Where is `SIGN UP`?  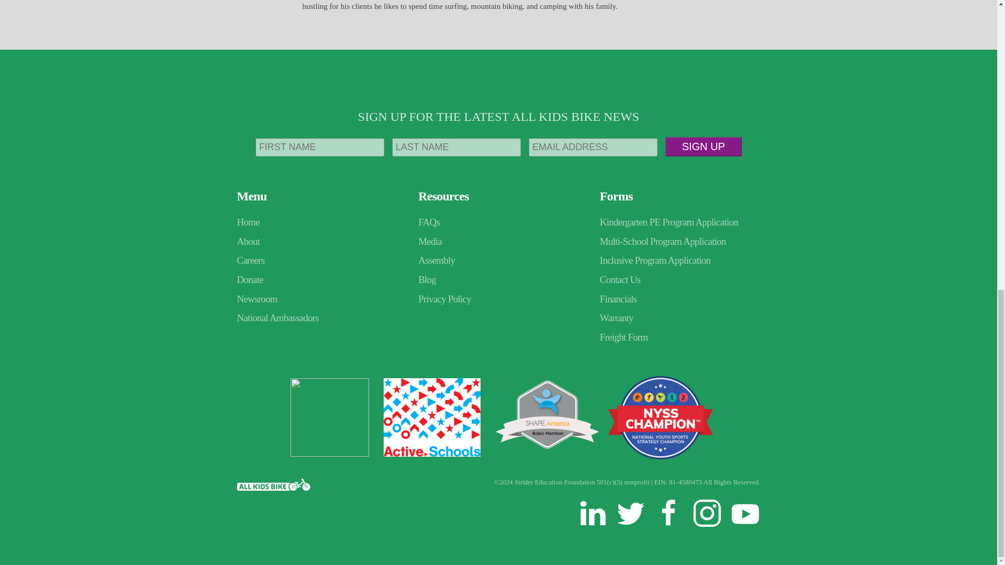 SIGN UP is located at coordinates (703, 146).